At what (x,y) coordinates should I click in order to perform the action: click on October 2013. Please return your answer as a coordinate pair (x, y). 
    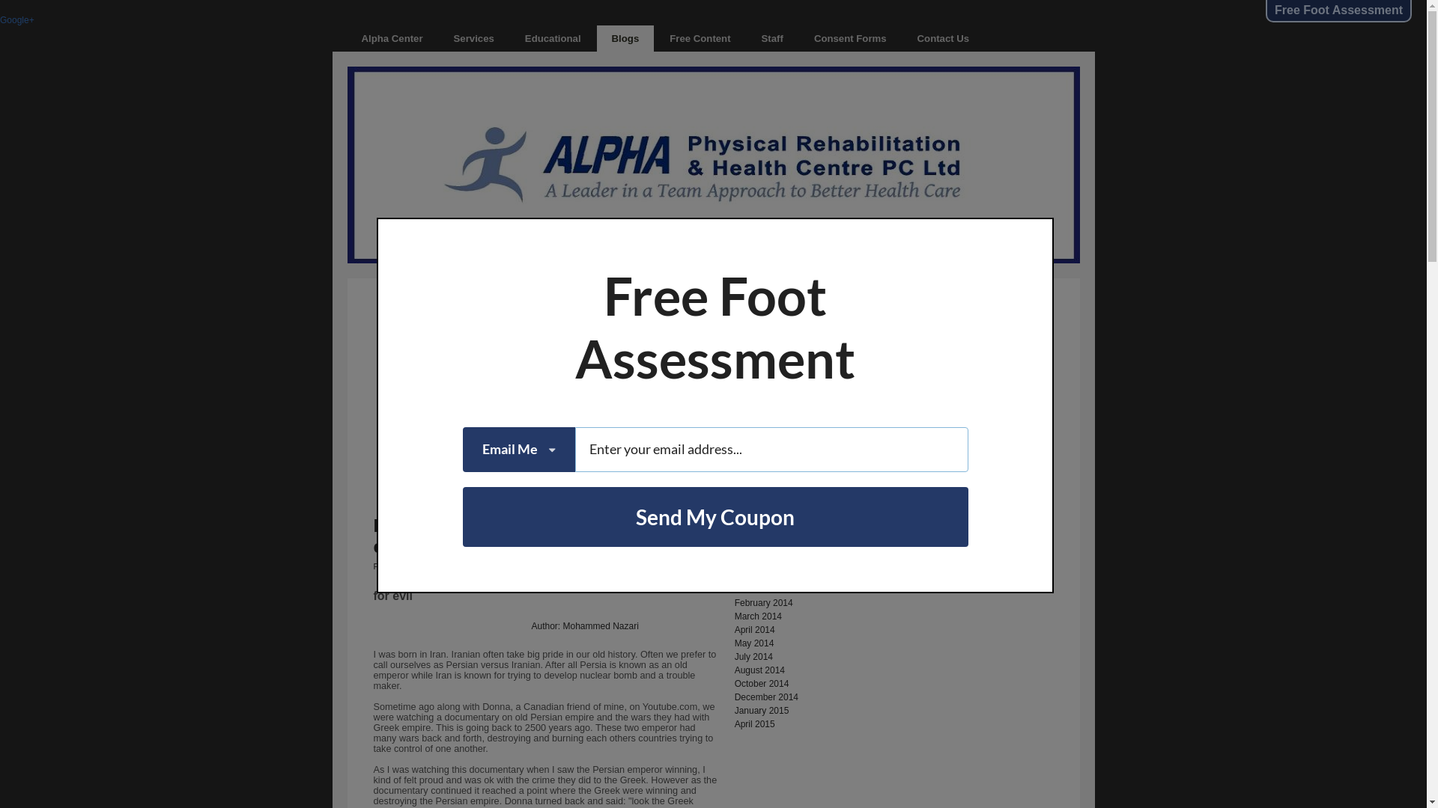
    Looking at the image, I should click on (762, 576).